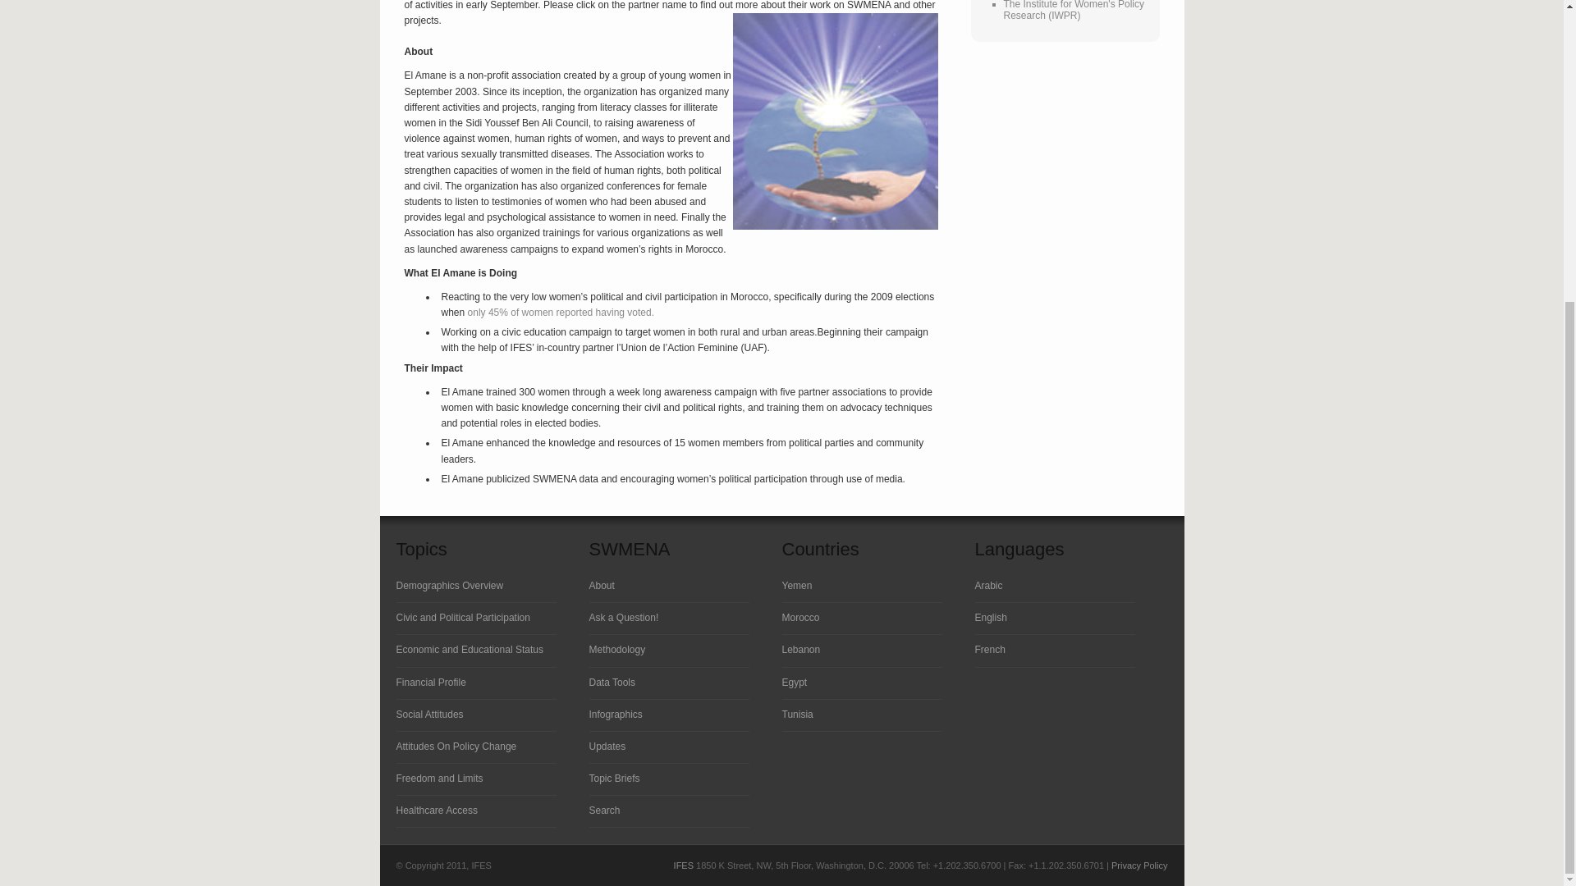 This screenshot has width=1576, height=886. What do you see at coordinates (462, 618) in the screenshot?
I see `Civic and Political Participation` at bounding box center [462, 618].